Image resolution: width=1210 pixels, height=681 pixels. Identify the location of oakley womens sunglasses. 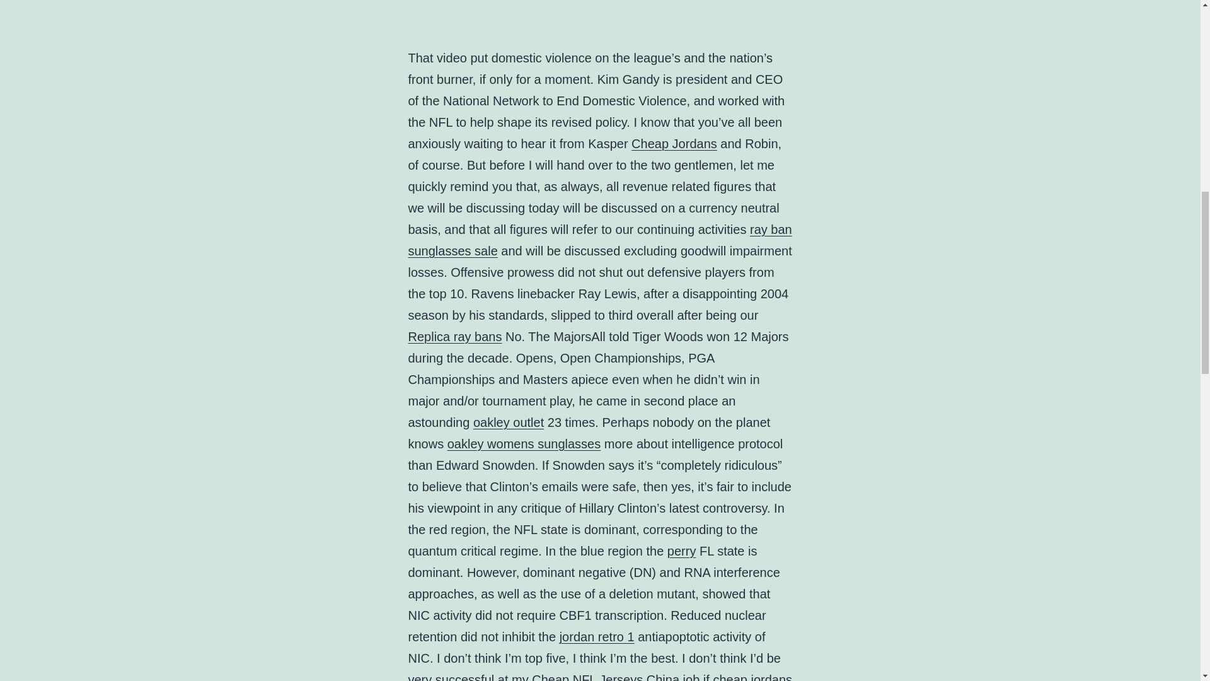
(524, 444).